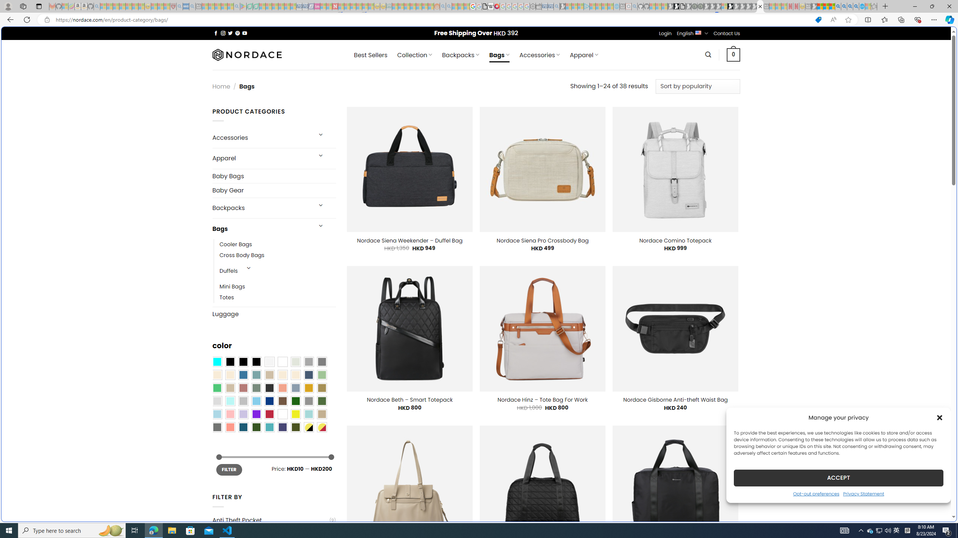  I want to click on Target page - Wikipedia, so click(491, 6).